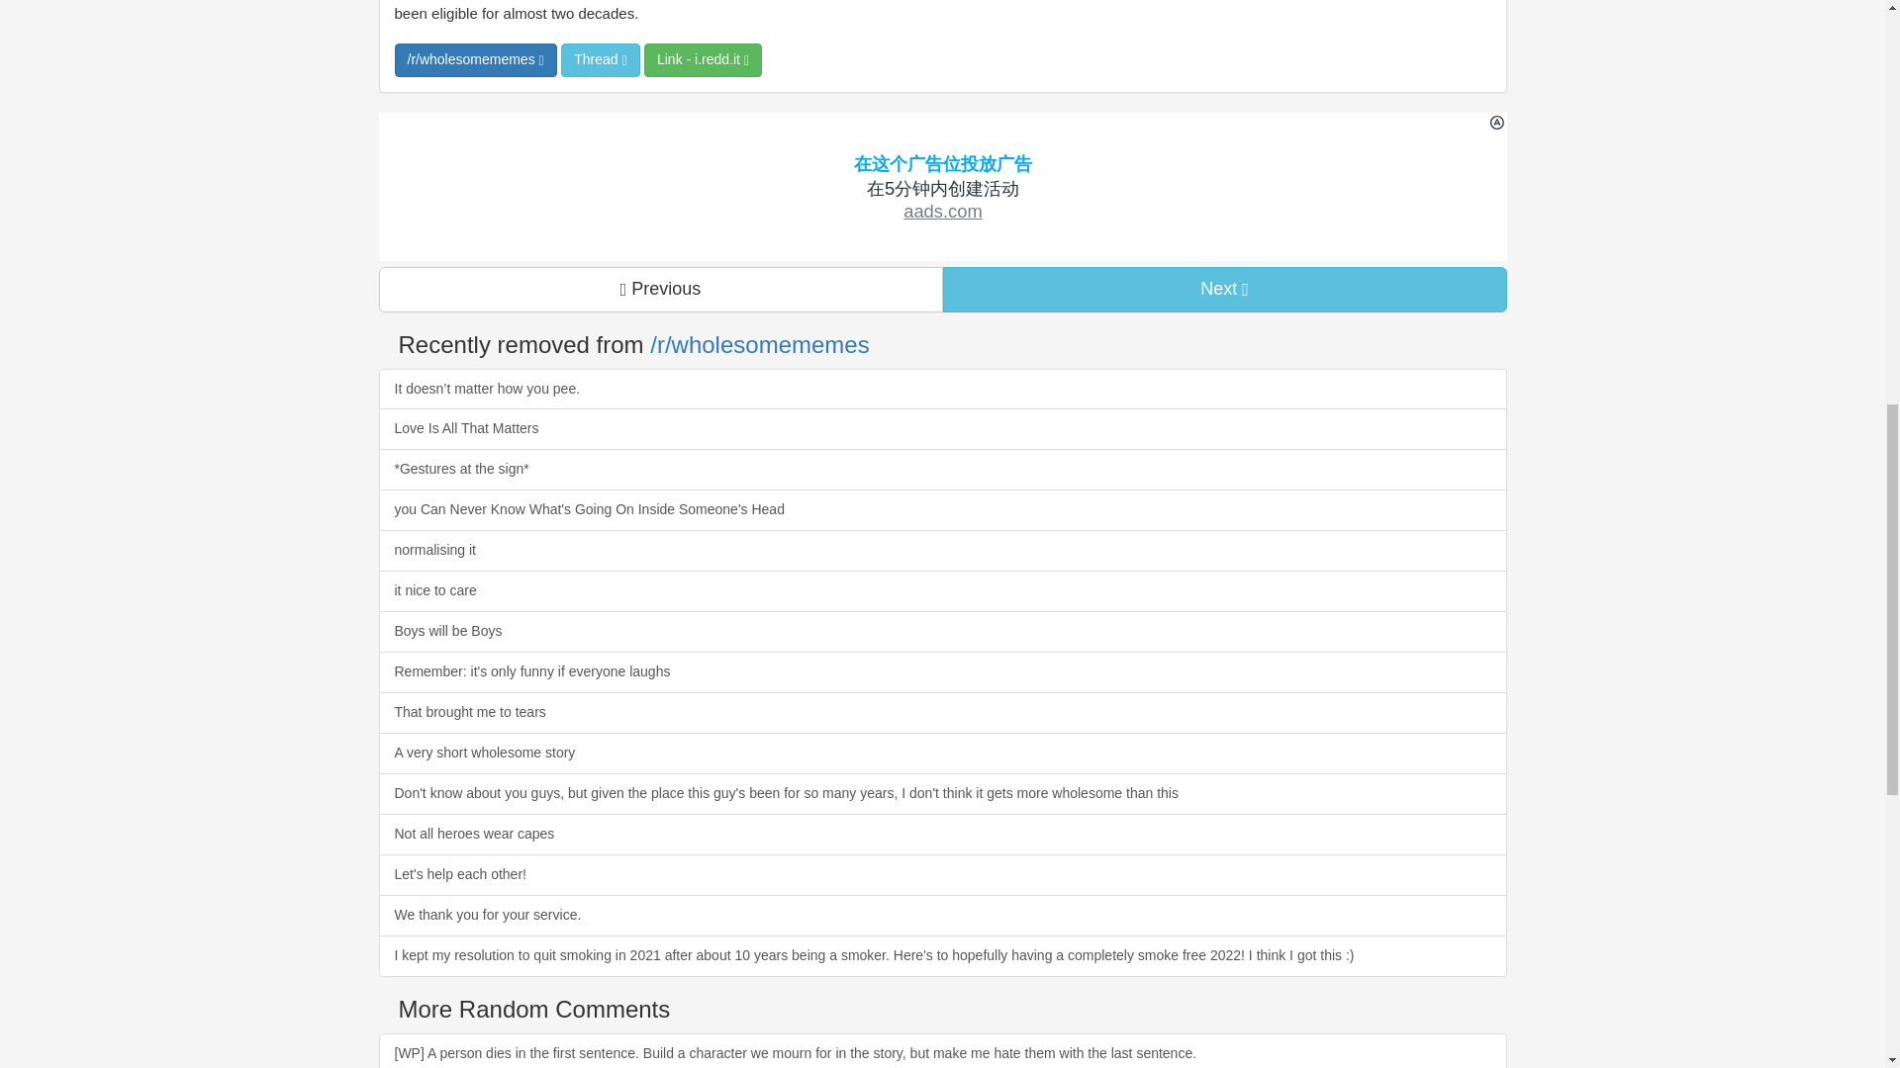 The width and height of the screenshot is (1900, 1068). Describe the element at coordinates (942, 590) in the screenshot. I see `it nice to care` at that location.